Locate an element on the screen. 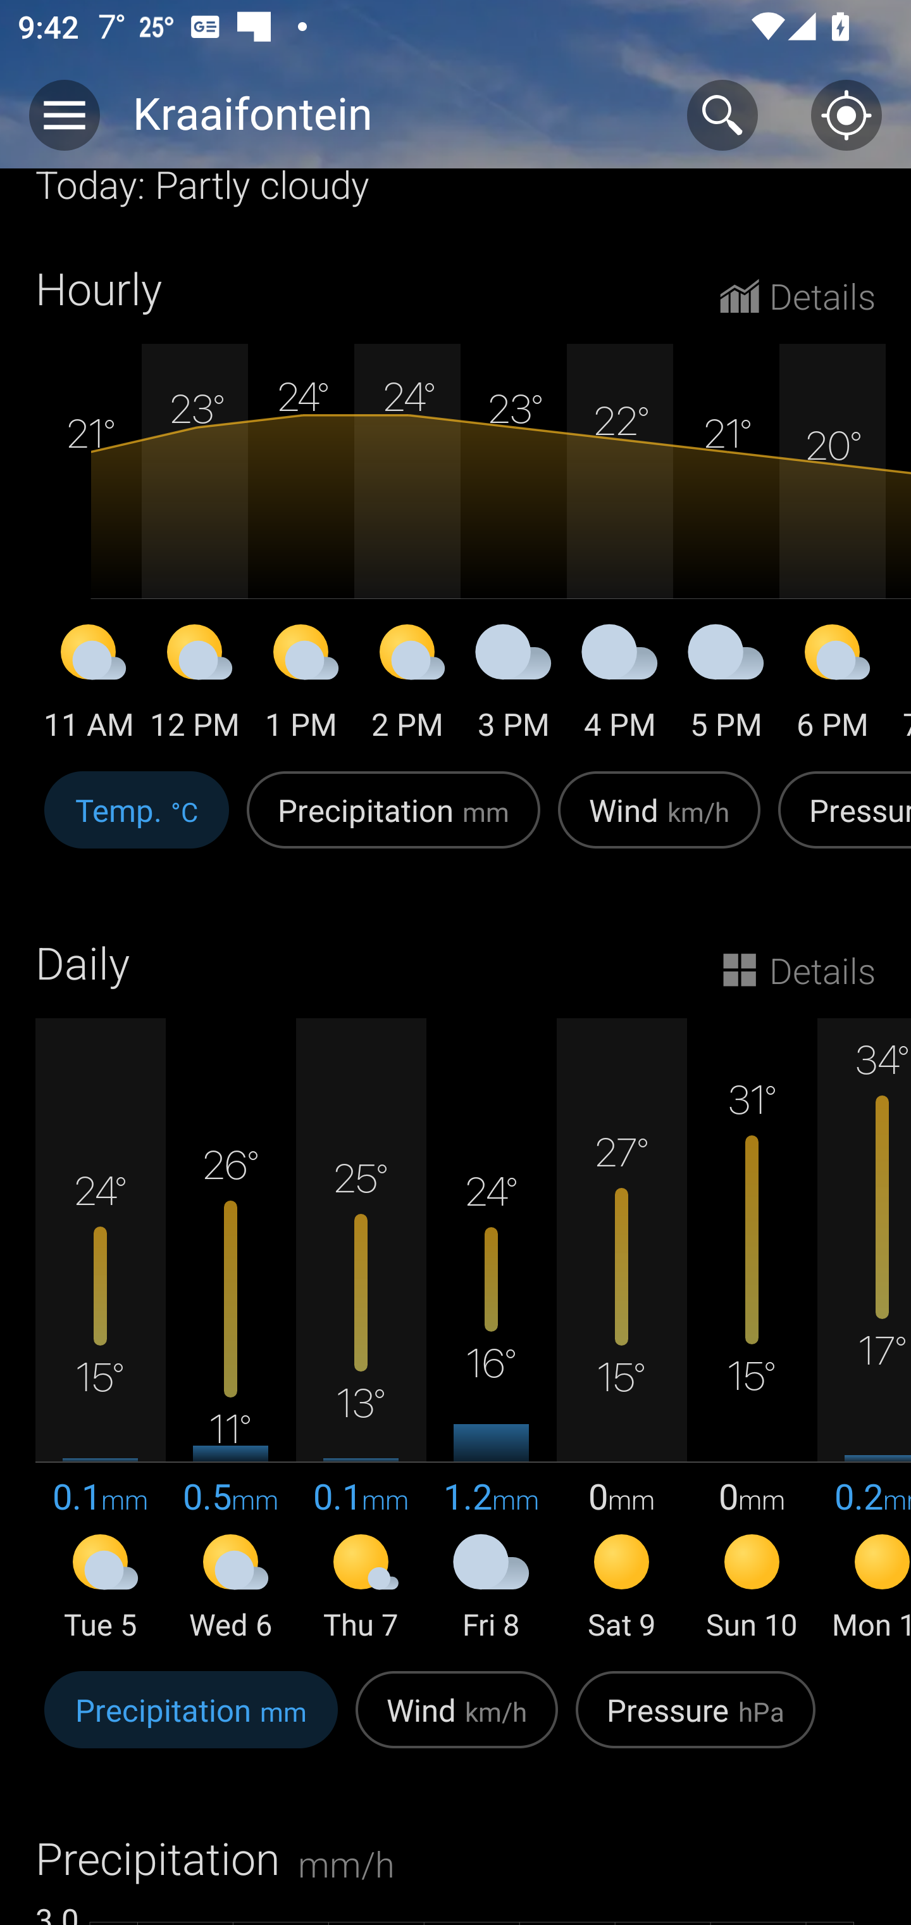 The width and height of the screenshot is (911, 1925). 24° 15° 0.1 mm Tue 5 is located at coordinates (101, 1331).